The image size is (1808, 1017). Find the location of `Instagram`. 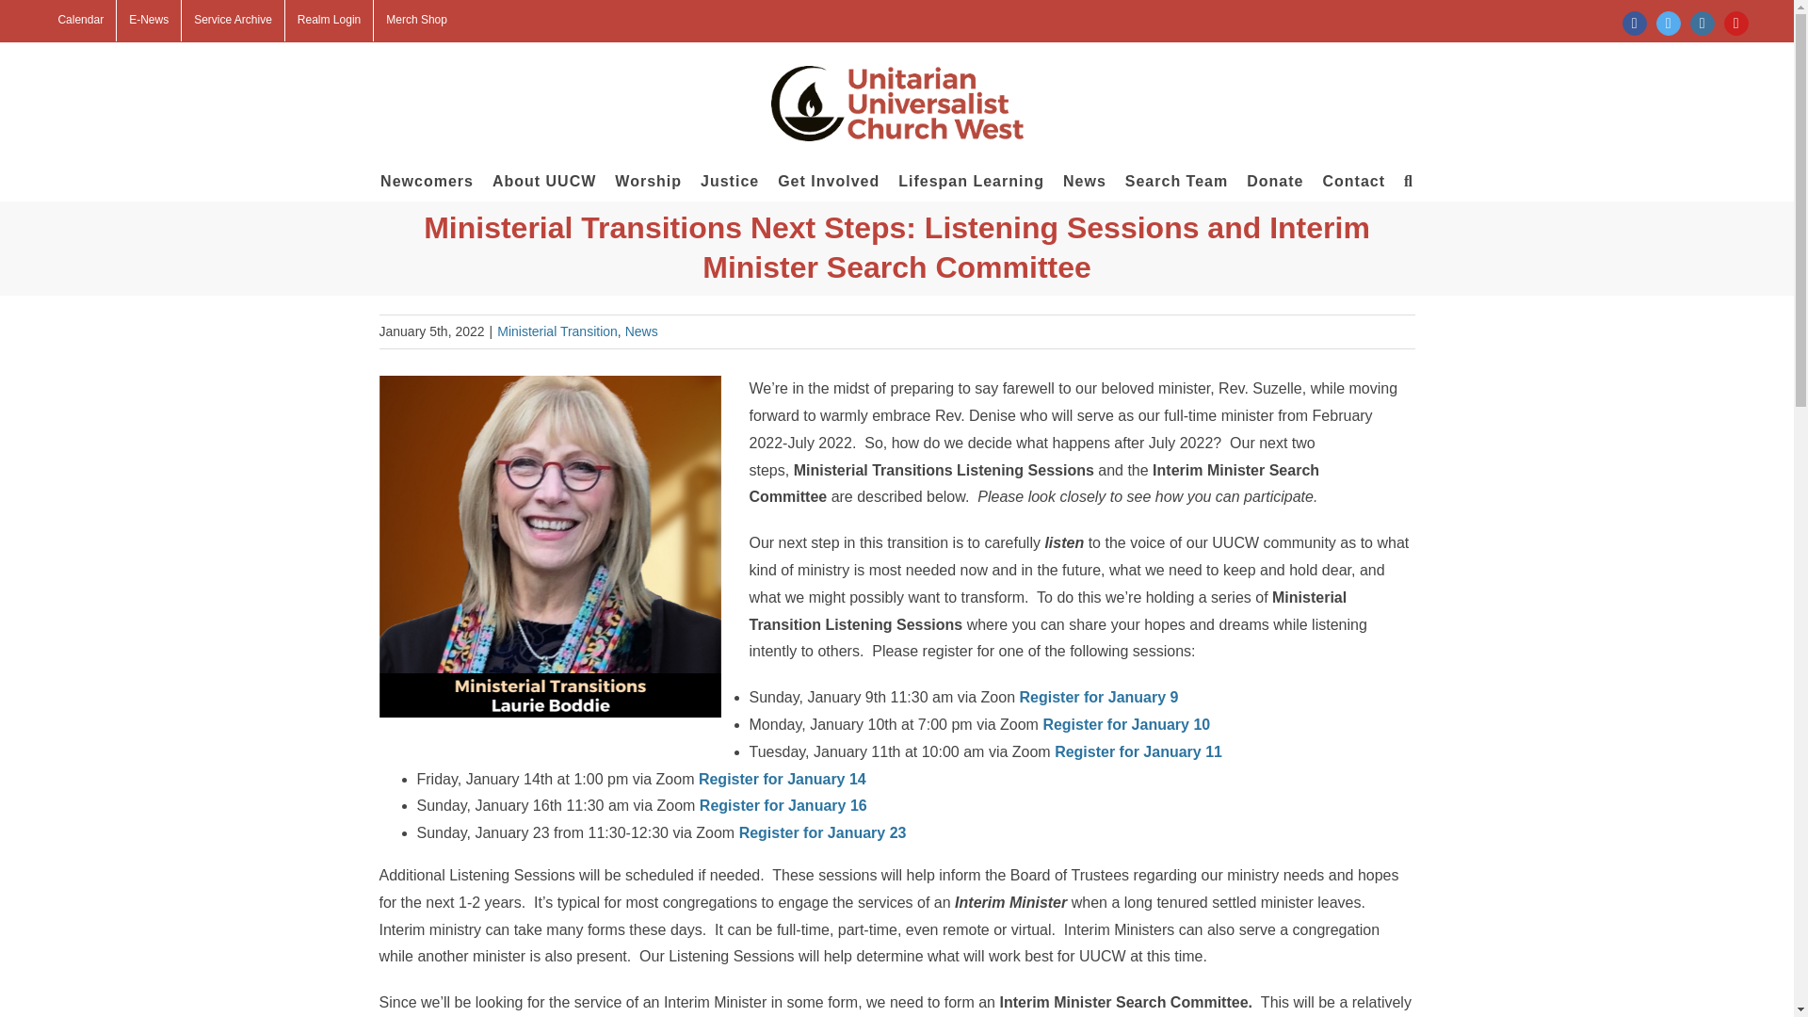

Instagram is located at coordinates (1703, 23).